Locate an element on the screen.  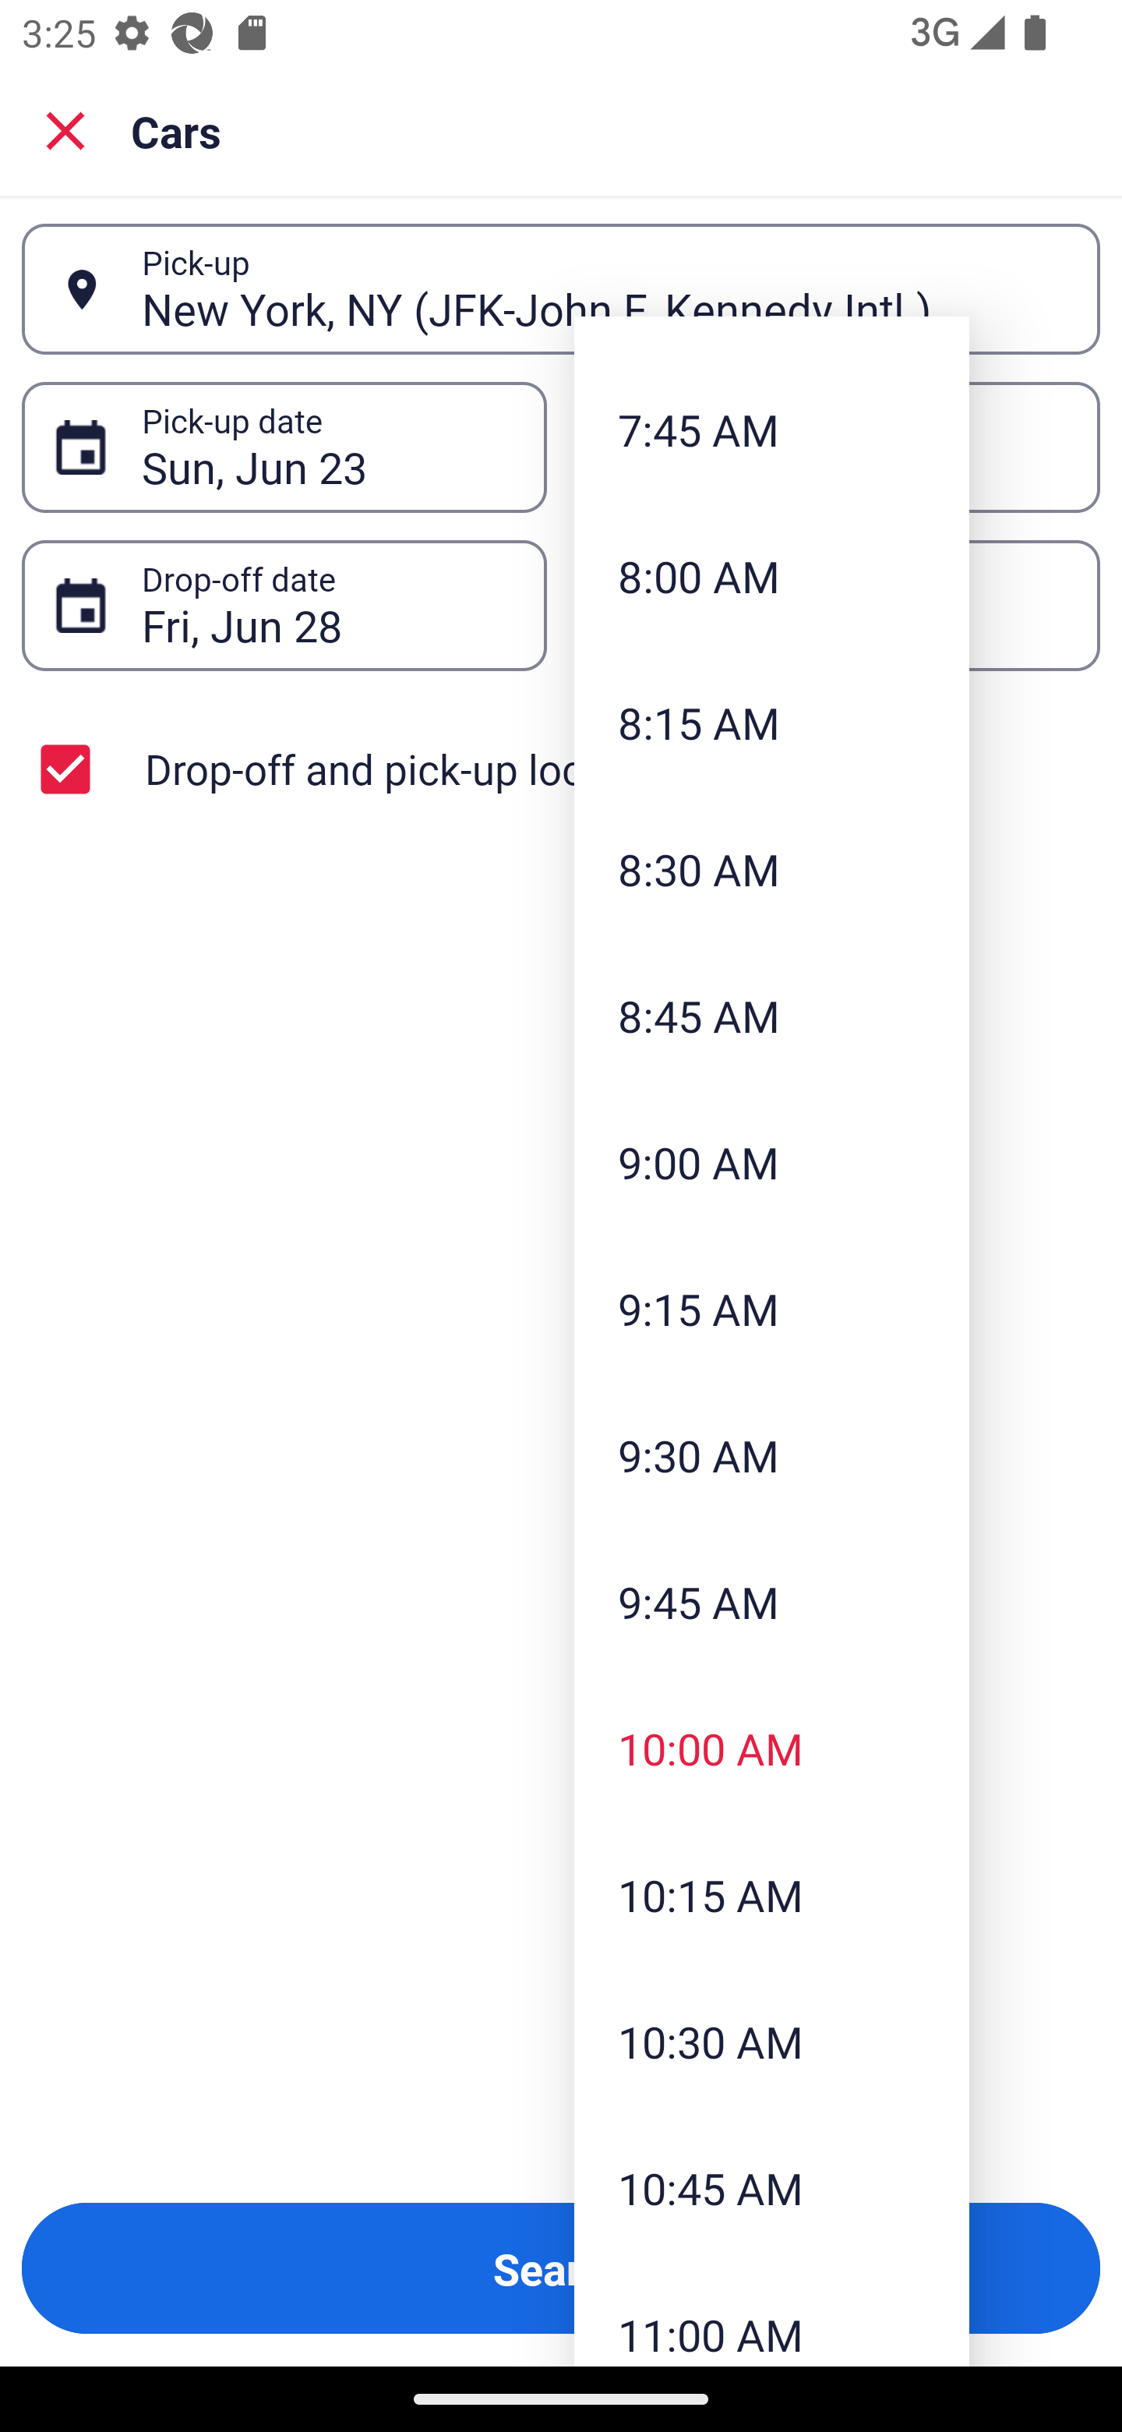
9:30 AM is located at coordinates (771, 1455).